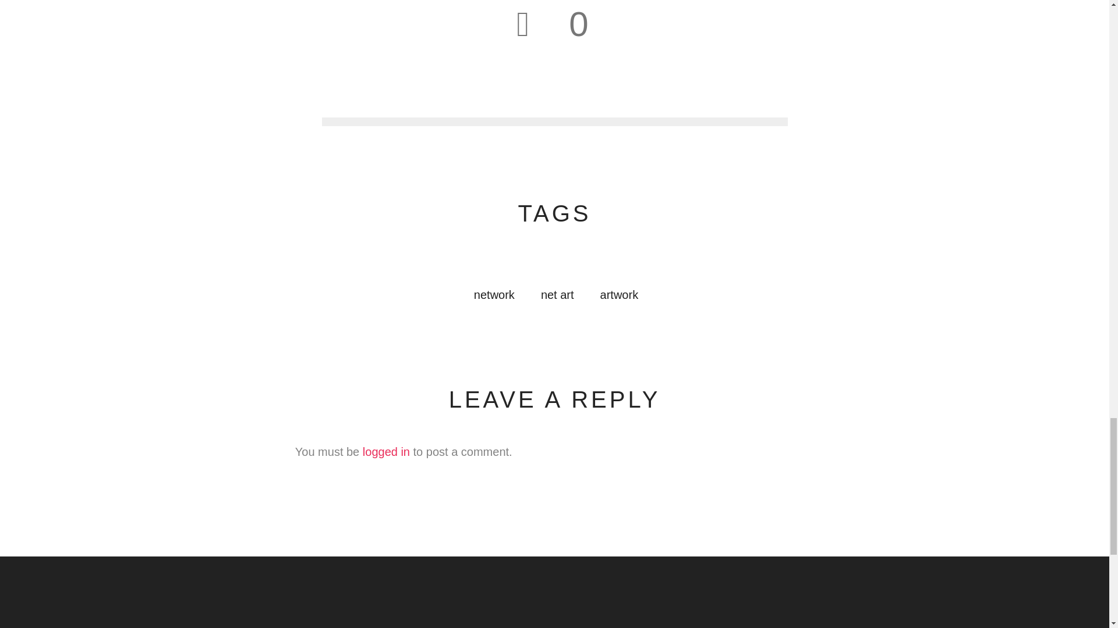 This screenshot has width=1118, height=628. What do you see at coordinates (558, 295) in the screenshot?
I see `net art` at bounding box center [558, 295].